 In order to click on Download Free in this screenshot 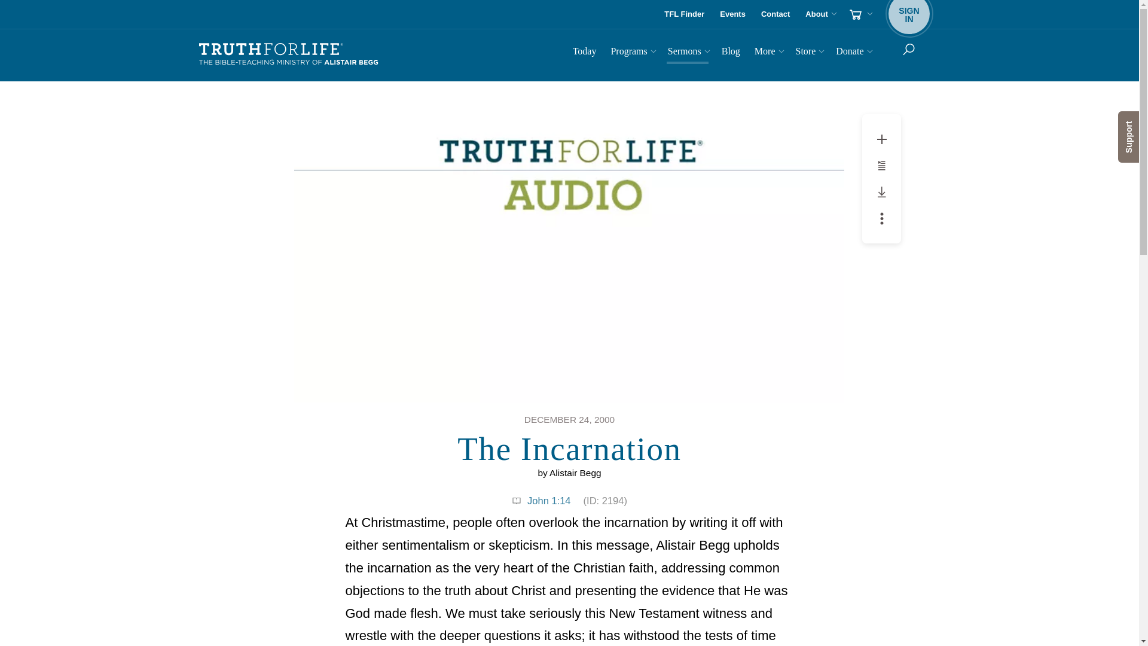, I will do `click(909, 14)`.